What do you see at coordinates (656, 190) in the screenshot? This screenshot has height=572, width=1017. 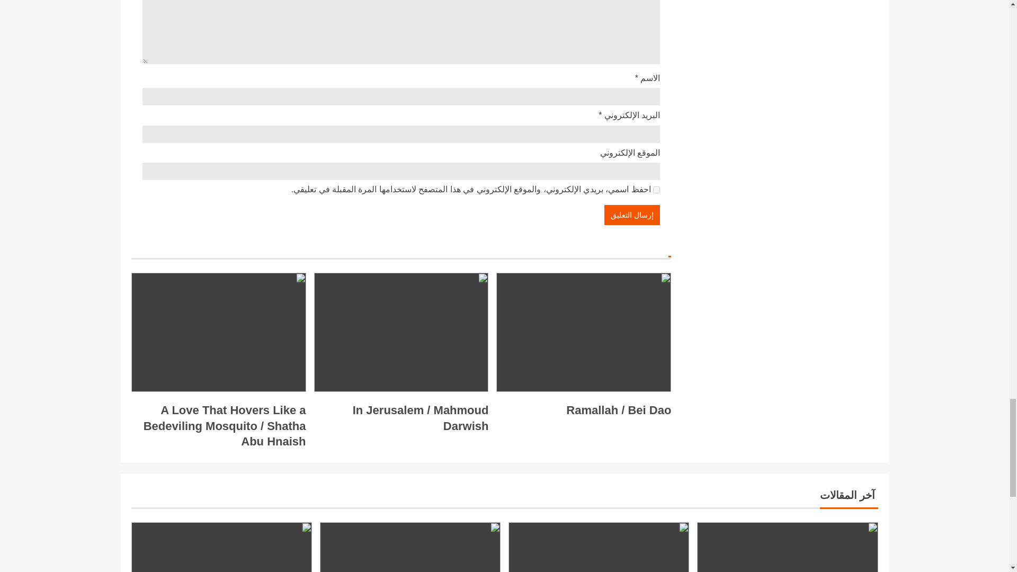 I see `yes` at bounding box center [656, 190].